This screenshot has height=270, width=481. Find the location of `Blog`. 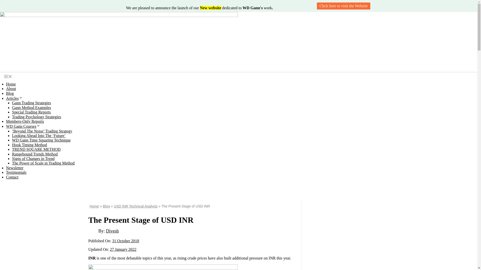

Blog is located at coordinates (10, 93).